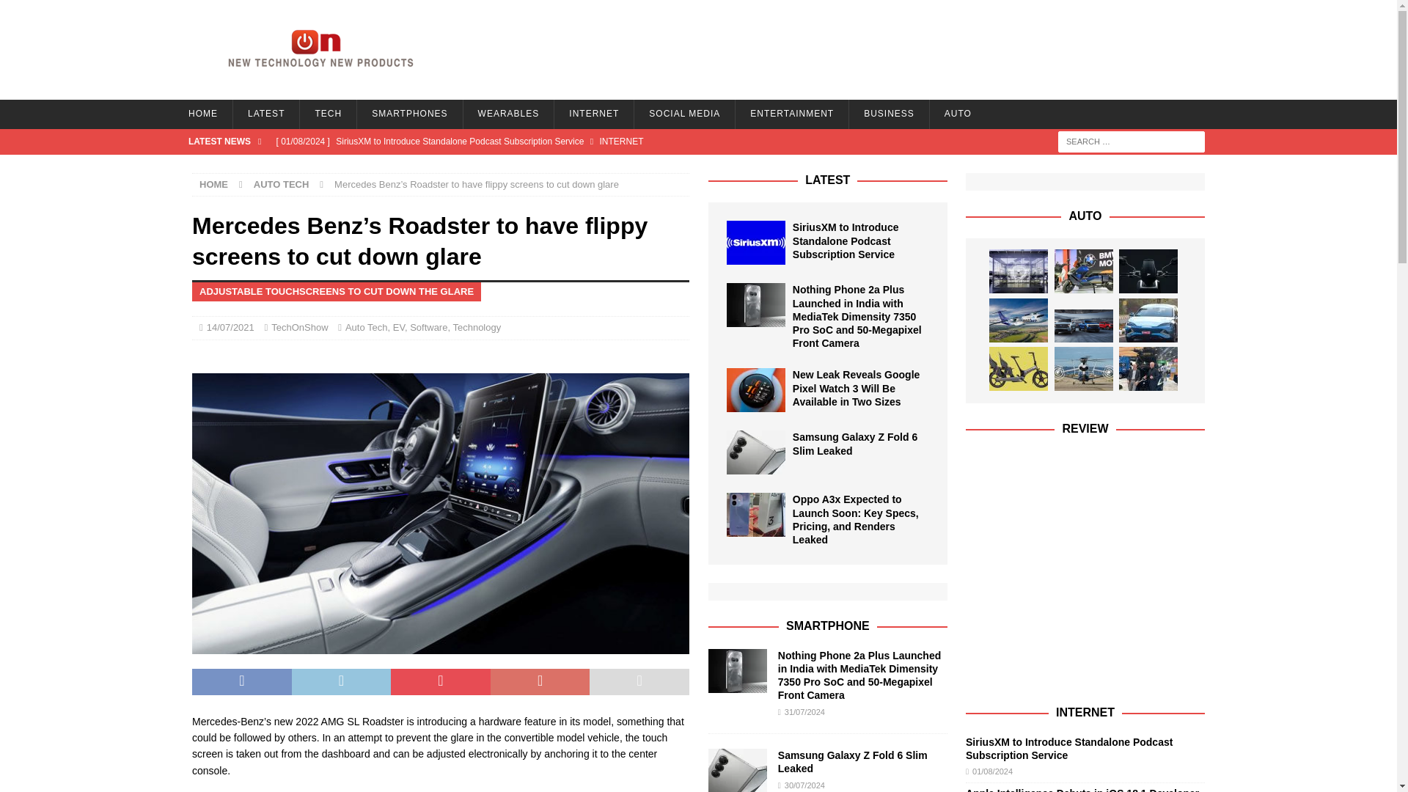  Describe the element at coordinates (282, 185) in the screenshot. I see `AUTO TECH` at that location.